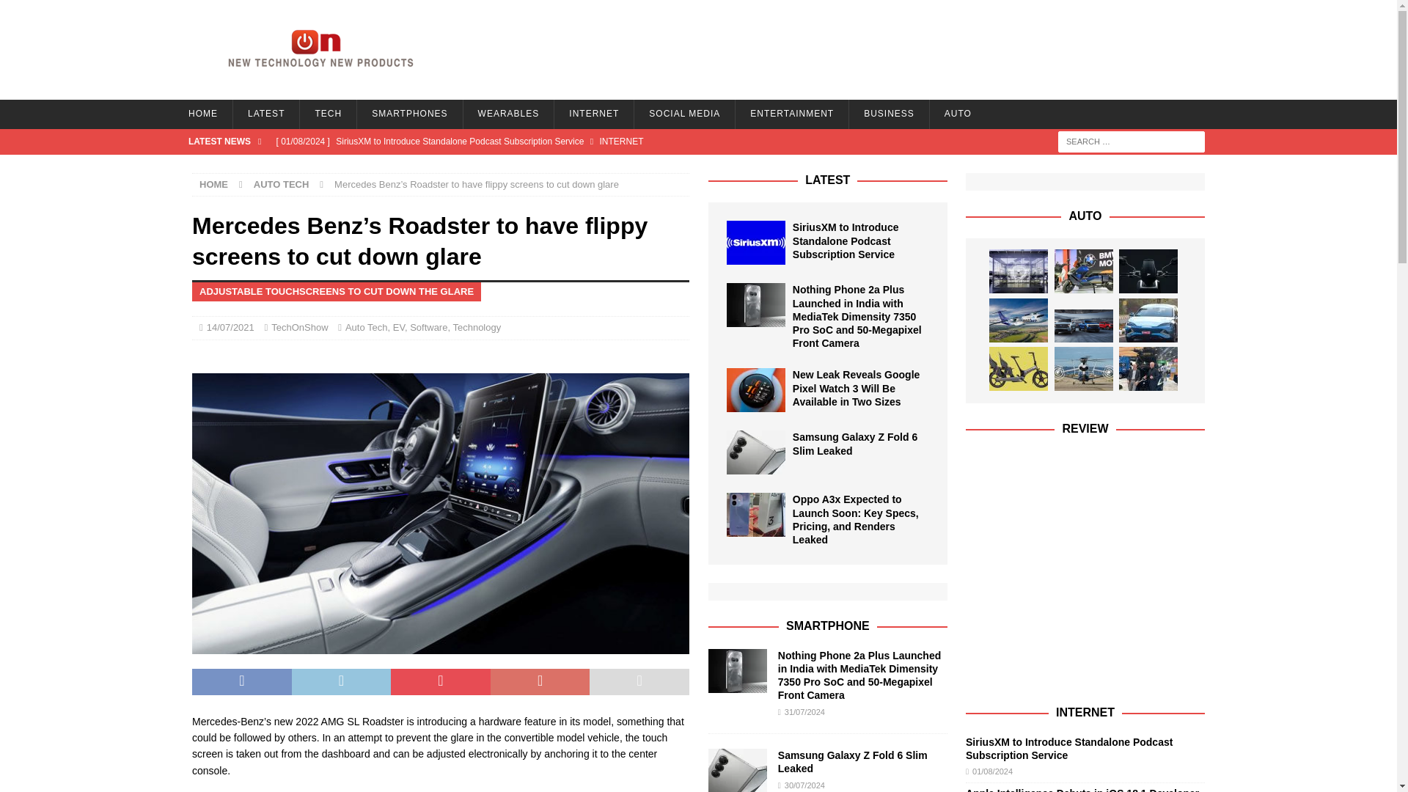  Describe the element at coordinates (282, 185) in the screenshot. I see `AUTO TECH` at that location.